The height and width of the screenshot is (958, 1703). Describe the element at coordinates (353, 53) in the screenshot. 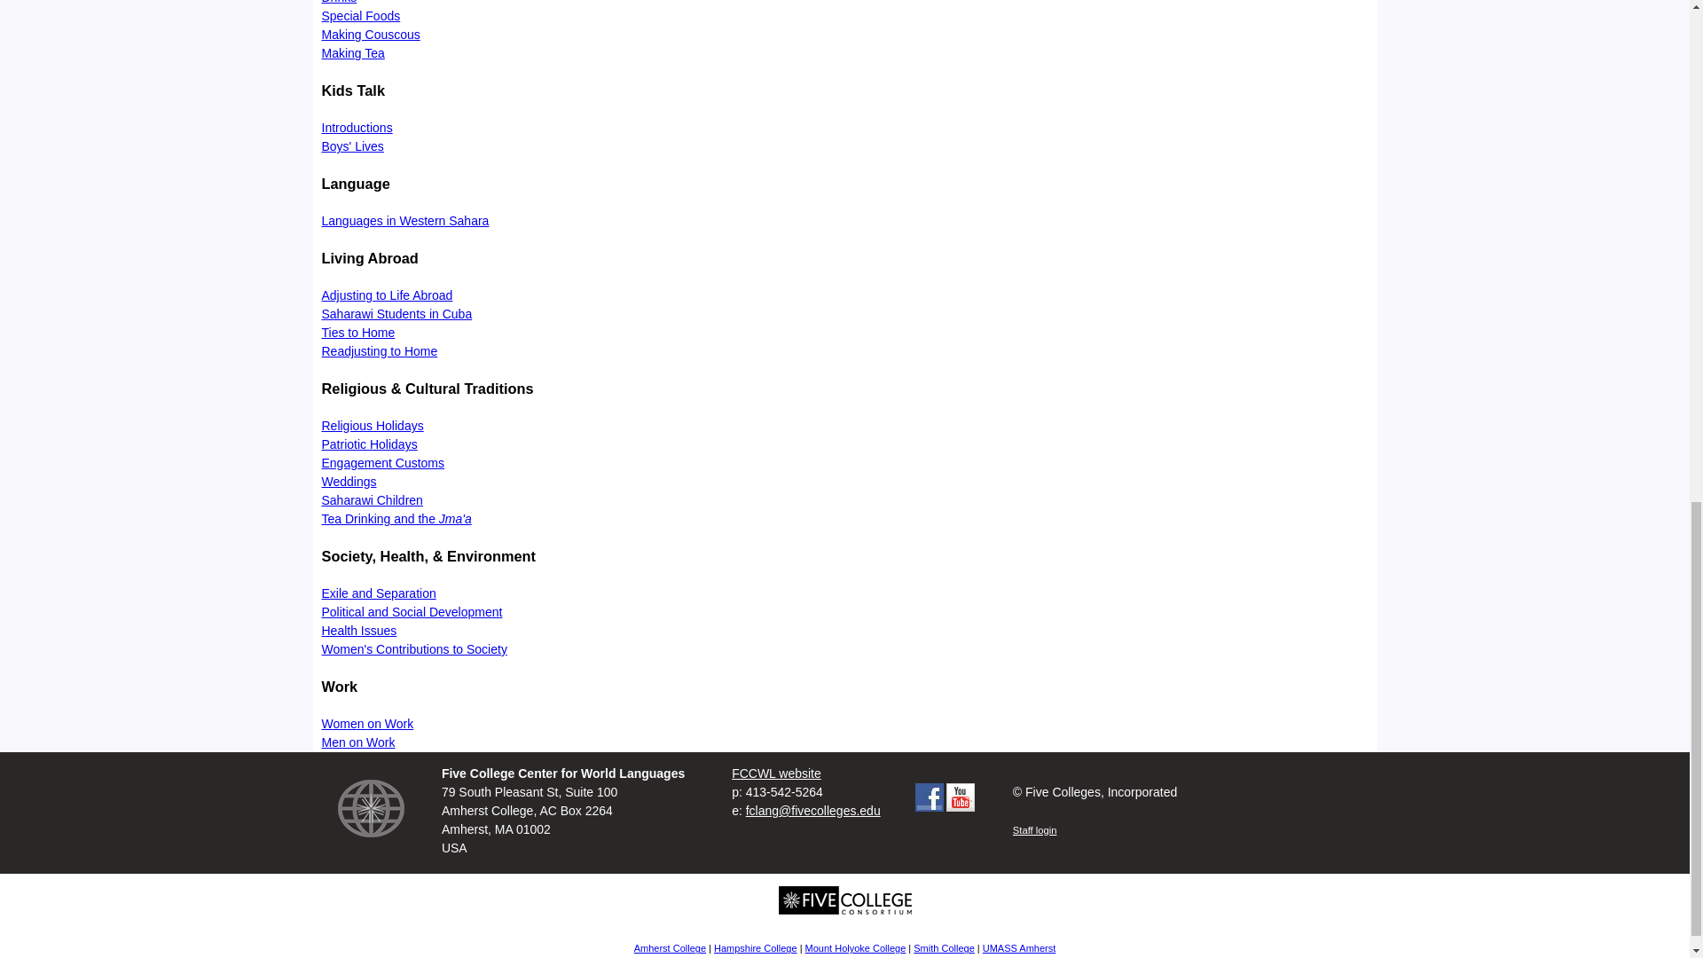

I see `Making Tea` at that location.